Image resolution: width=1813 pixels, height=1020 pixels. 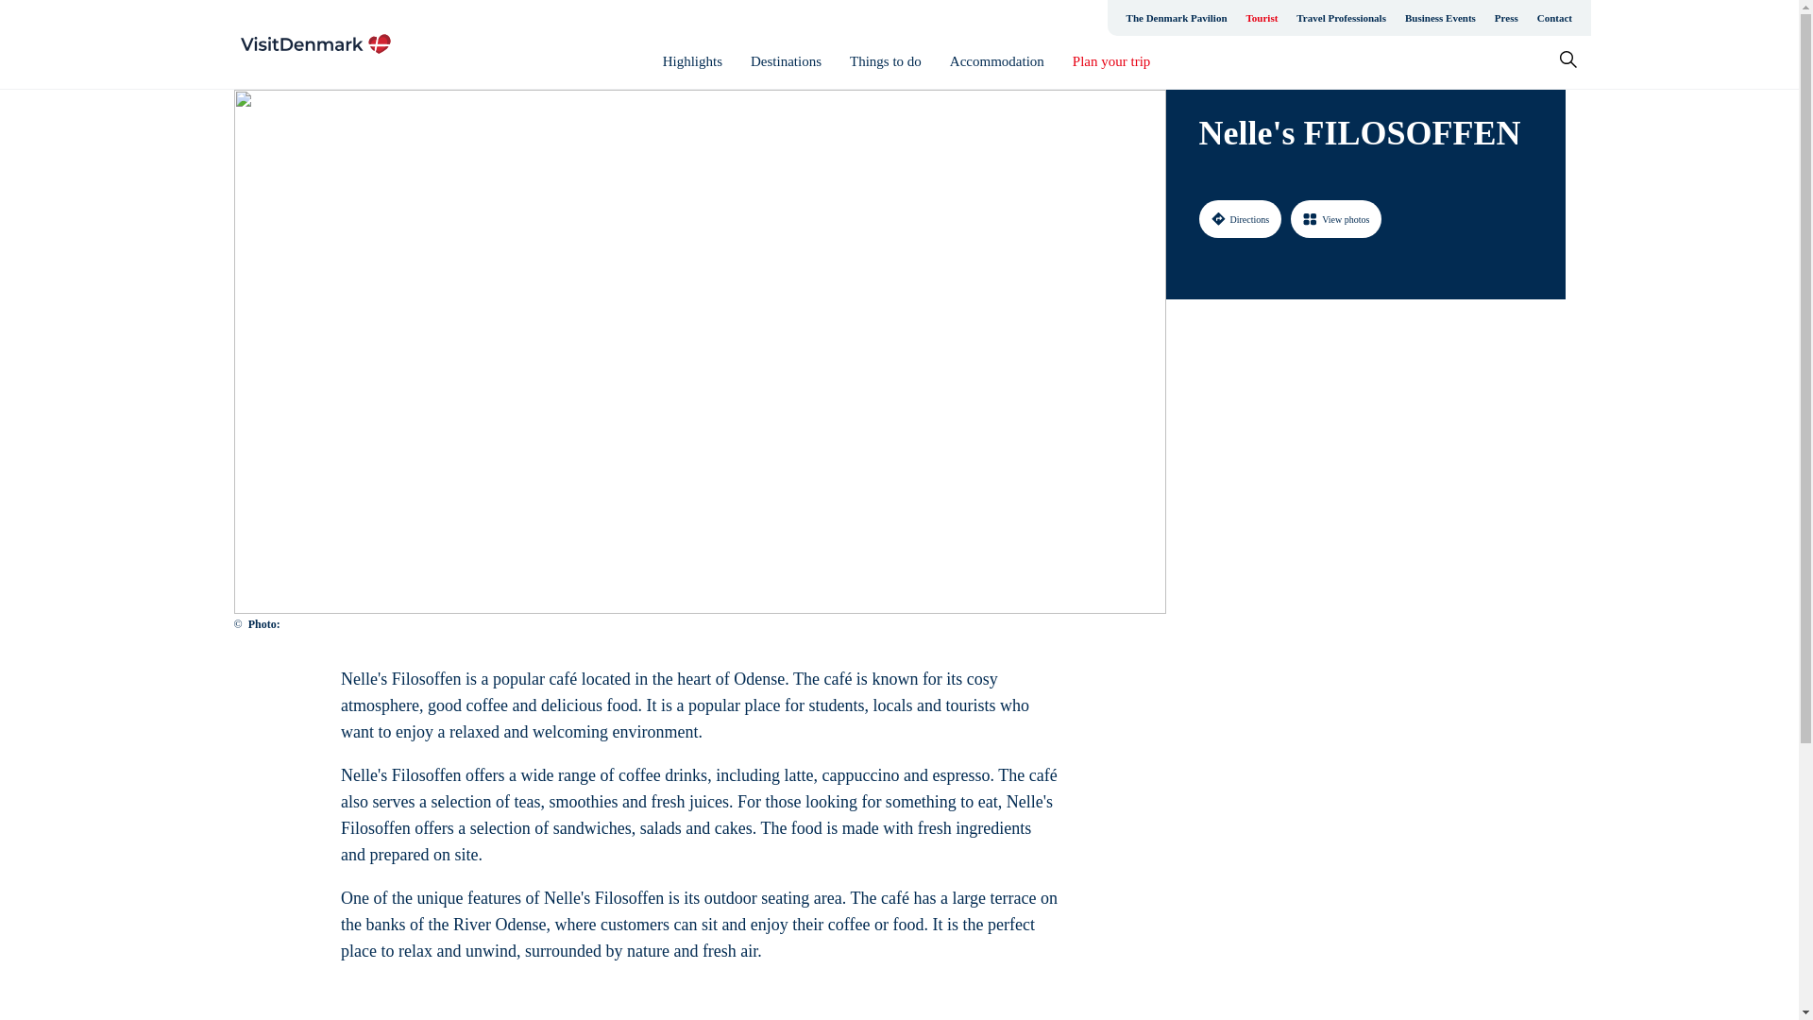 What do you see at coordinates (997, 61) in the screenshot?
I see `Accommodation` at bounding box center [997, 61].